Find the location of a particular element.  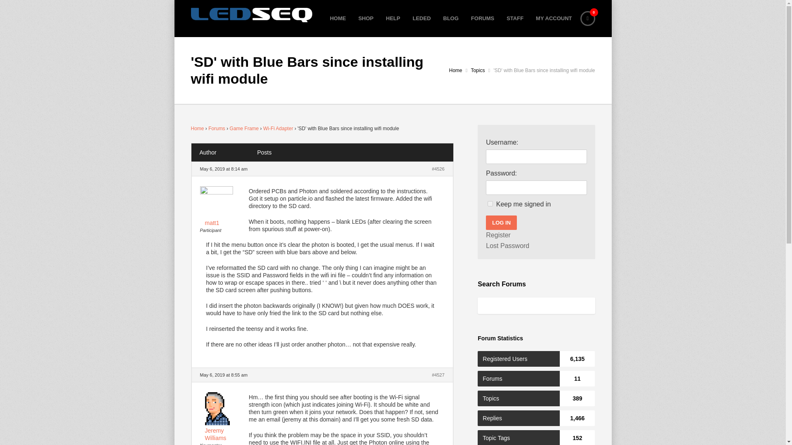

View matt1's profile is located at coordinates (224, 208).